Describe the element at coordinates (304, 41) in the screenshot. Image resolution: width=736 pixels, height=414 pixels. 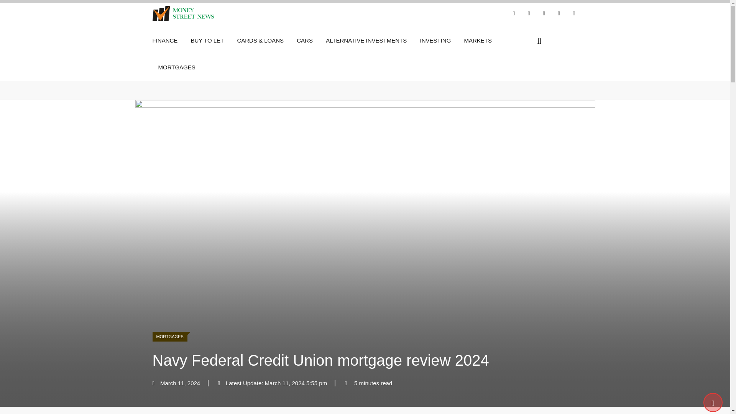
I see `CARS` at that location.